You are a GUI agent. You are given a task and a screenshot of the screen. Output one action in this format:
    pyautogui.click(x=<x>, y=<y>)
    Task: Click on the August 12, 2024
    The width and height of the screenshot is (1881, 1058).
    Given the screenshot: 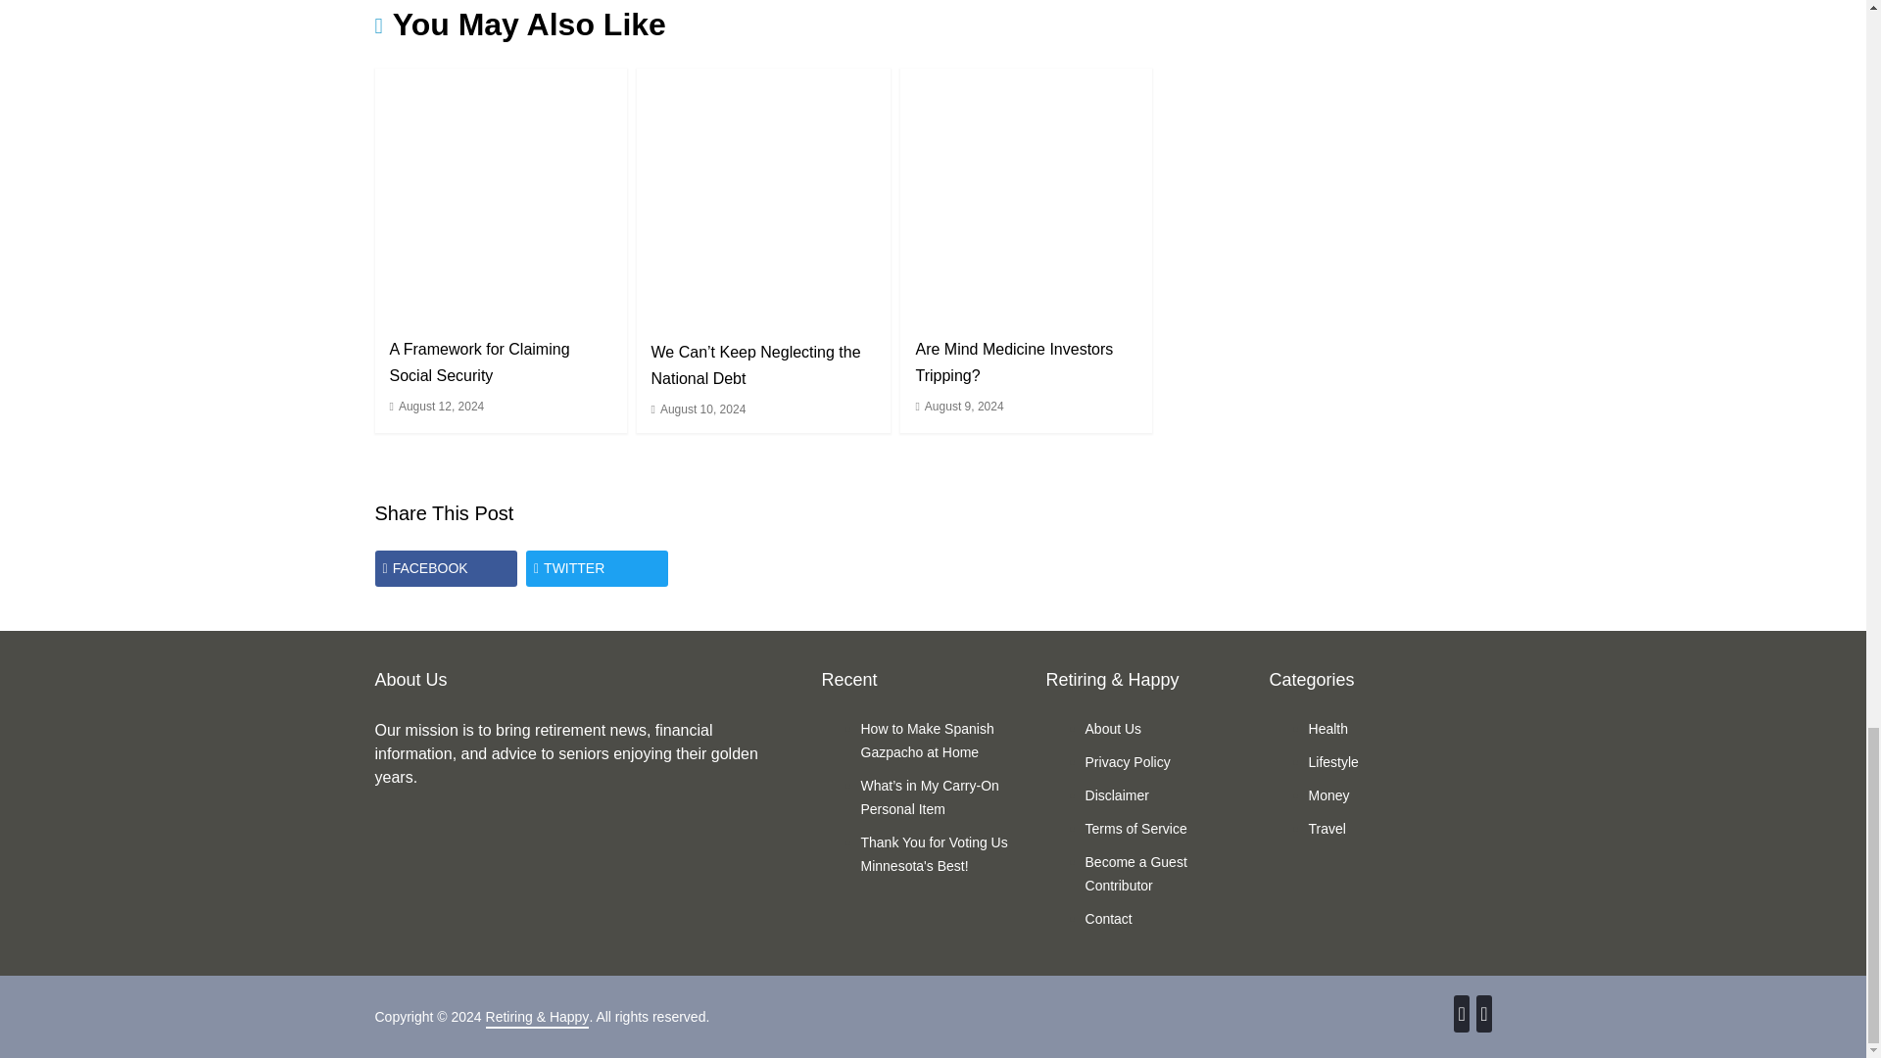 What is the action you would take?
    pyautogui.click(x=441, y=407)
    